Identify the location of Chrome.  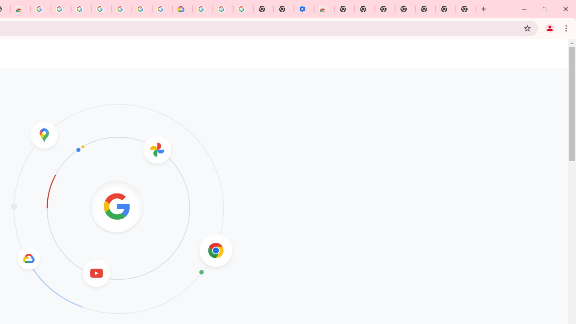
(567, 28).